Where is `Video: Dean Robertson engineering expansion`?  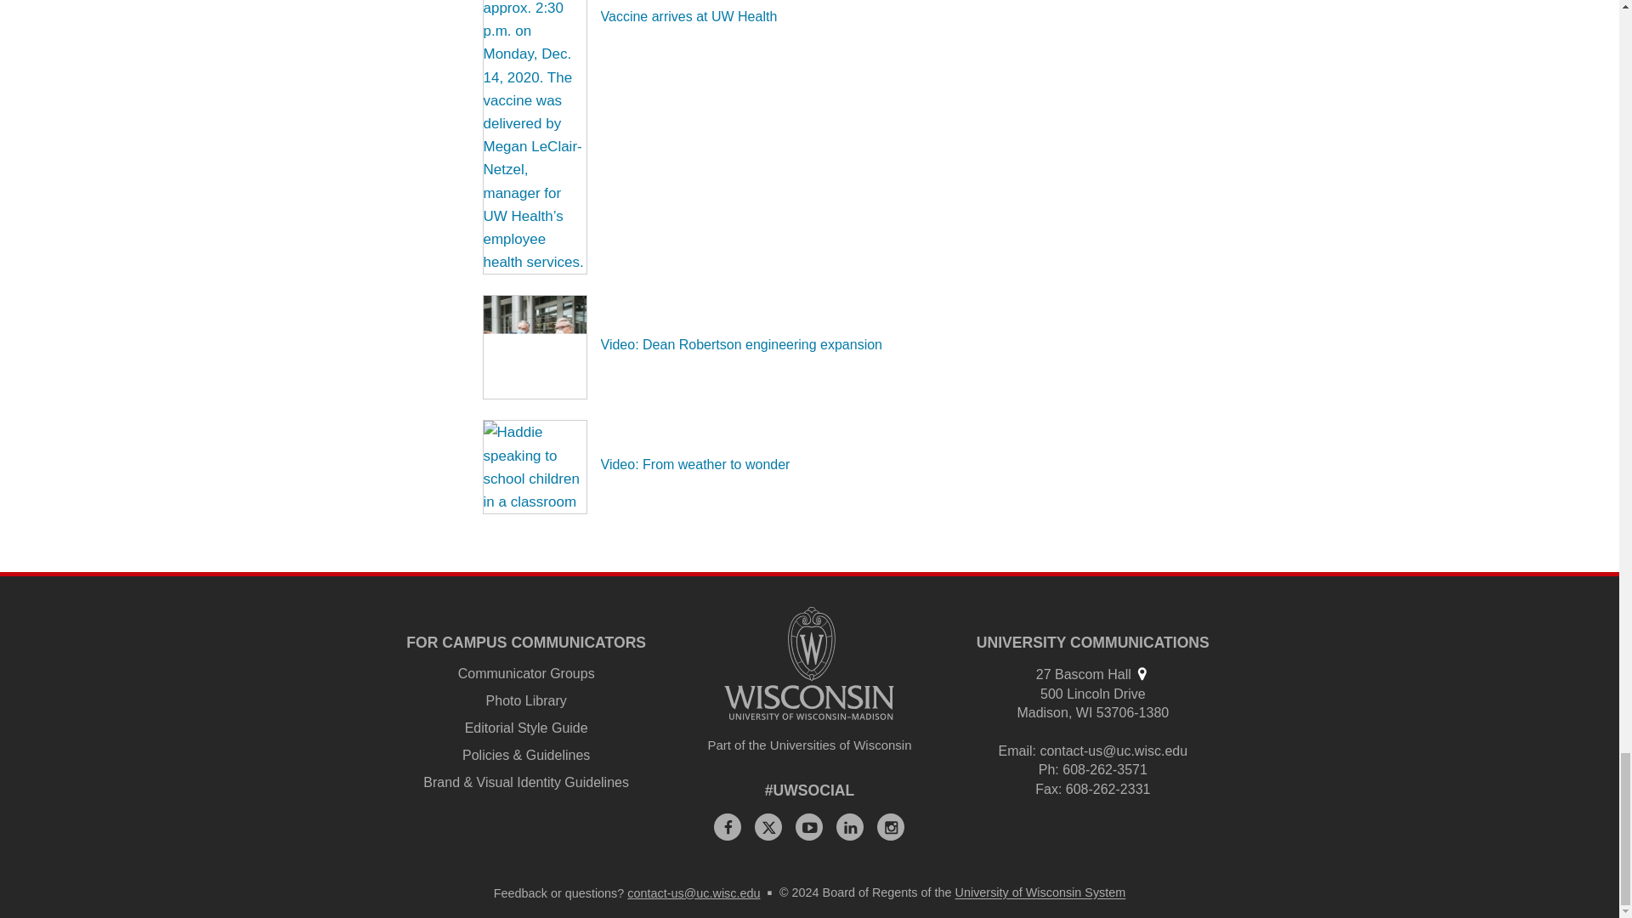
Video: Dean Robertson engineering expansion is located at coordinates (741, 344).